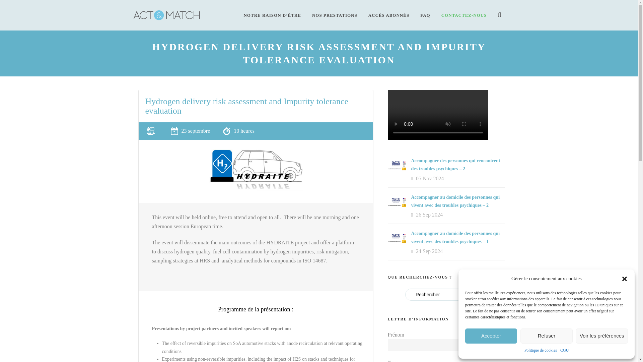 The width and height of the screenshot is (643, 362). I want to click on Refuser, so click(546, 336).